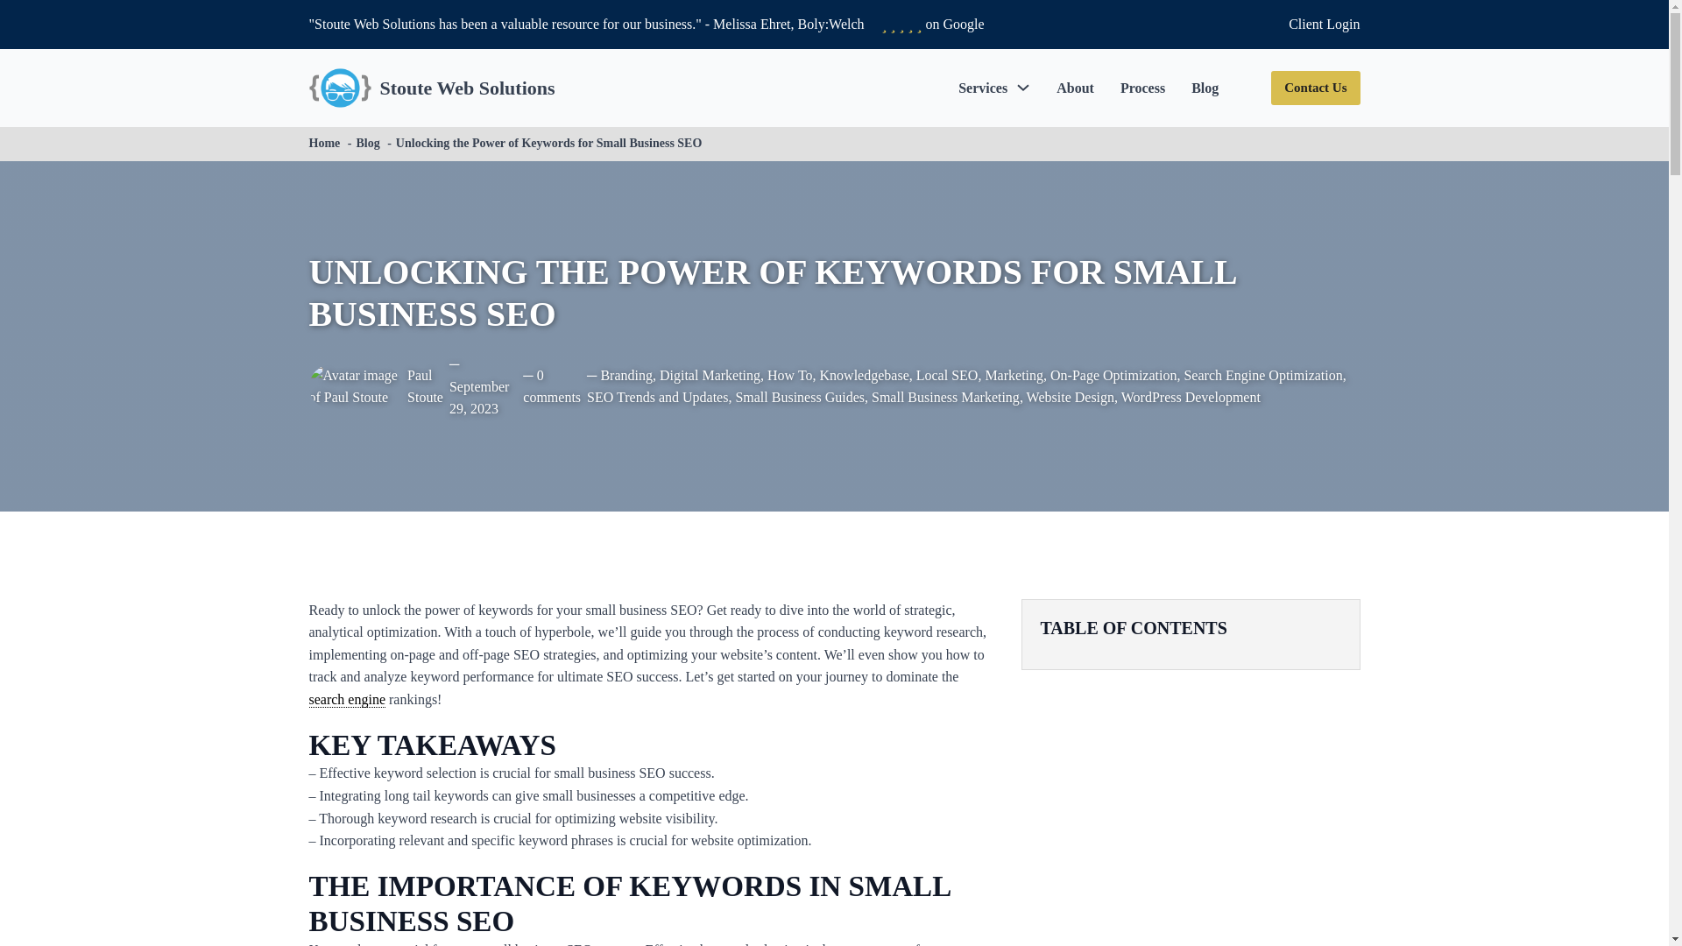 The image size is (1682, 946). Describe the element at coordinates (948, 375) in the screenshot. I see `Local SEO` at that location.